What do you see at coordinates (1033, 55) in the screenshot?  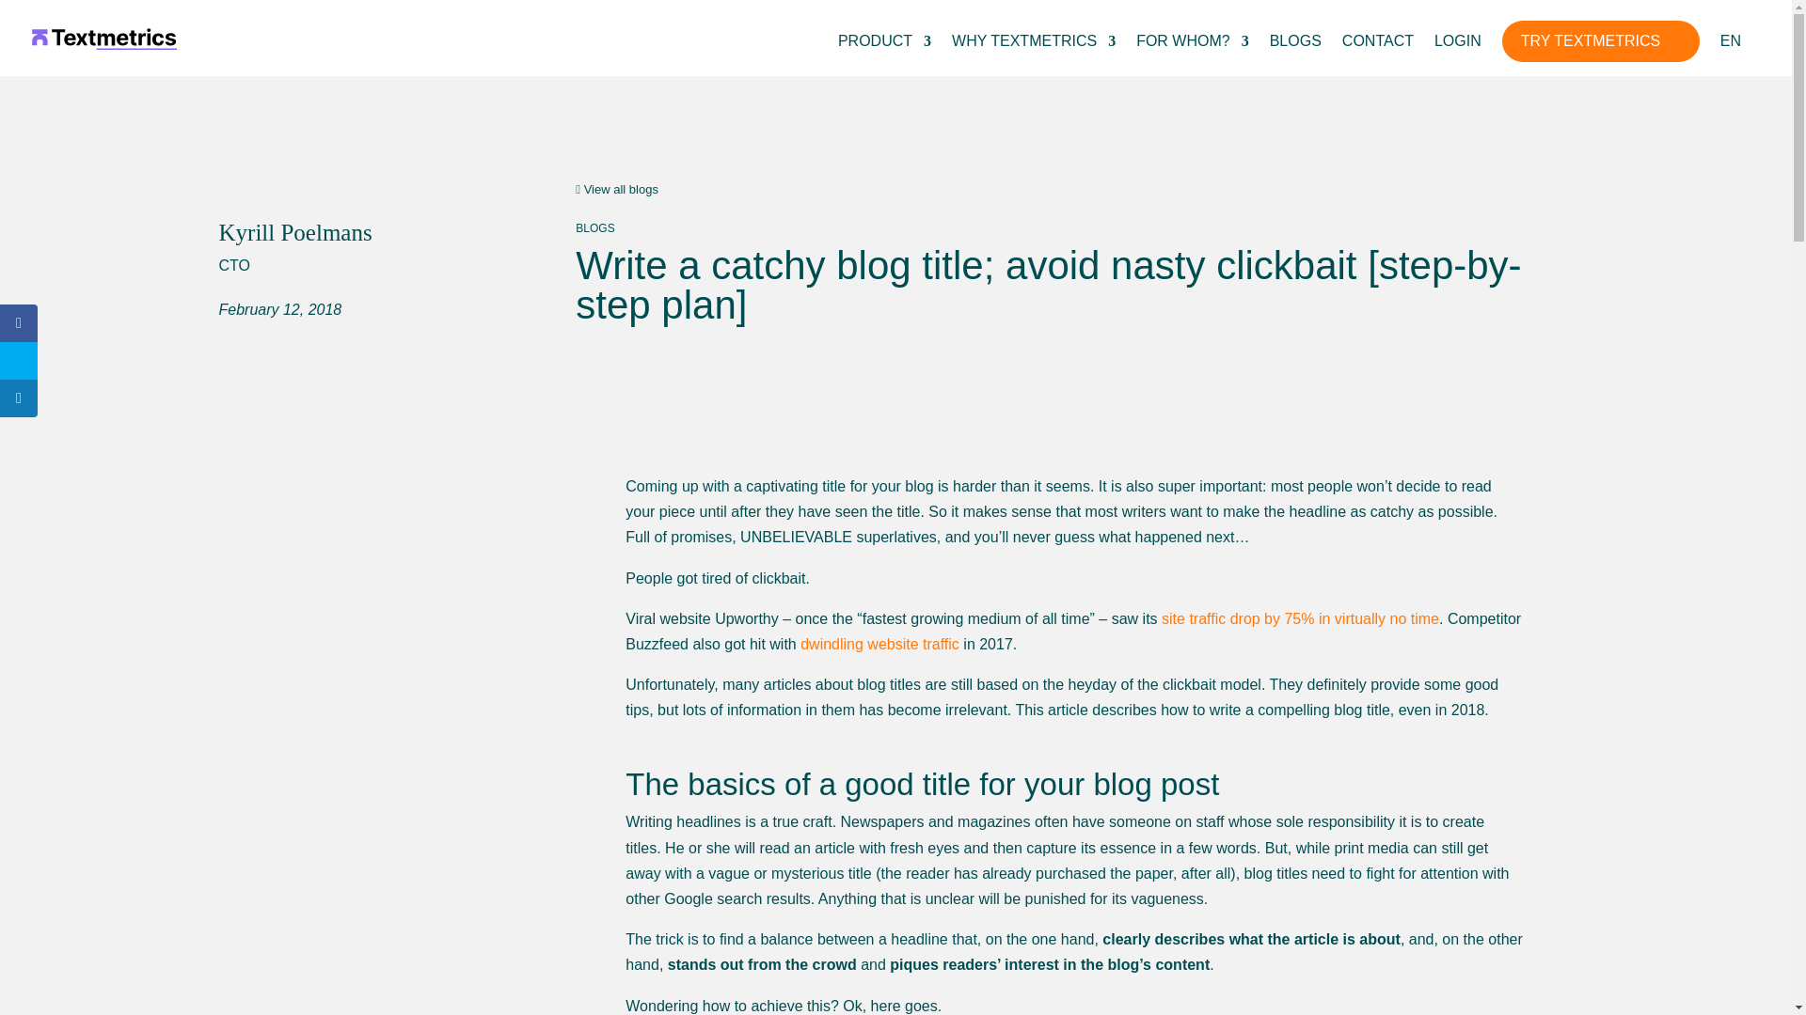 I see `WHY TEXTMETRICS` at bounding box center [1033, 55].